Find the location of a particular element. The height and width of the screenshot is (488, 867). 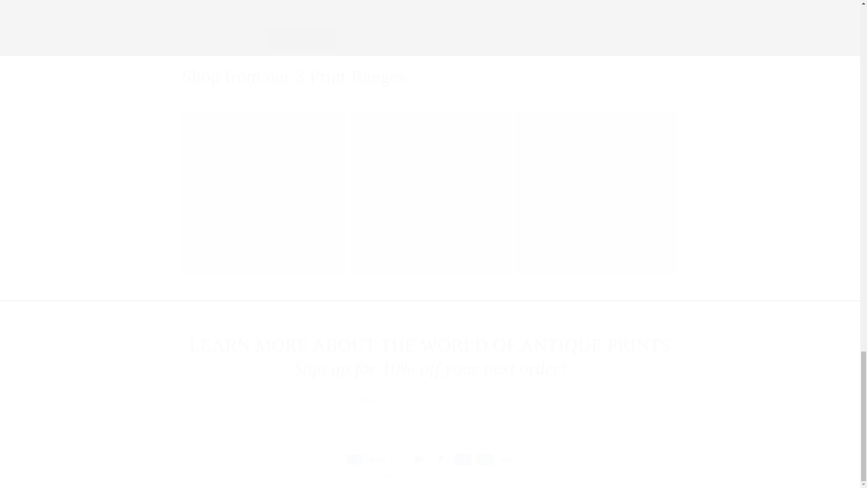

Post comment is located at coordinates (302, 38).